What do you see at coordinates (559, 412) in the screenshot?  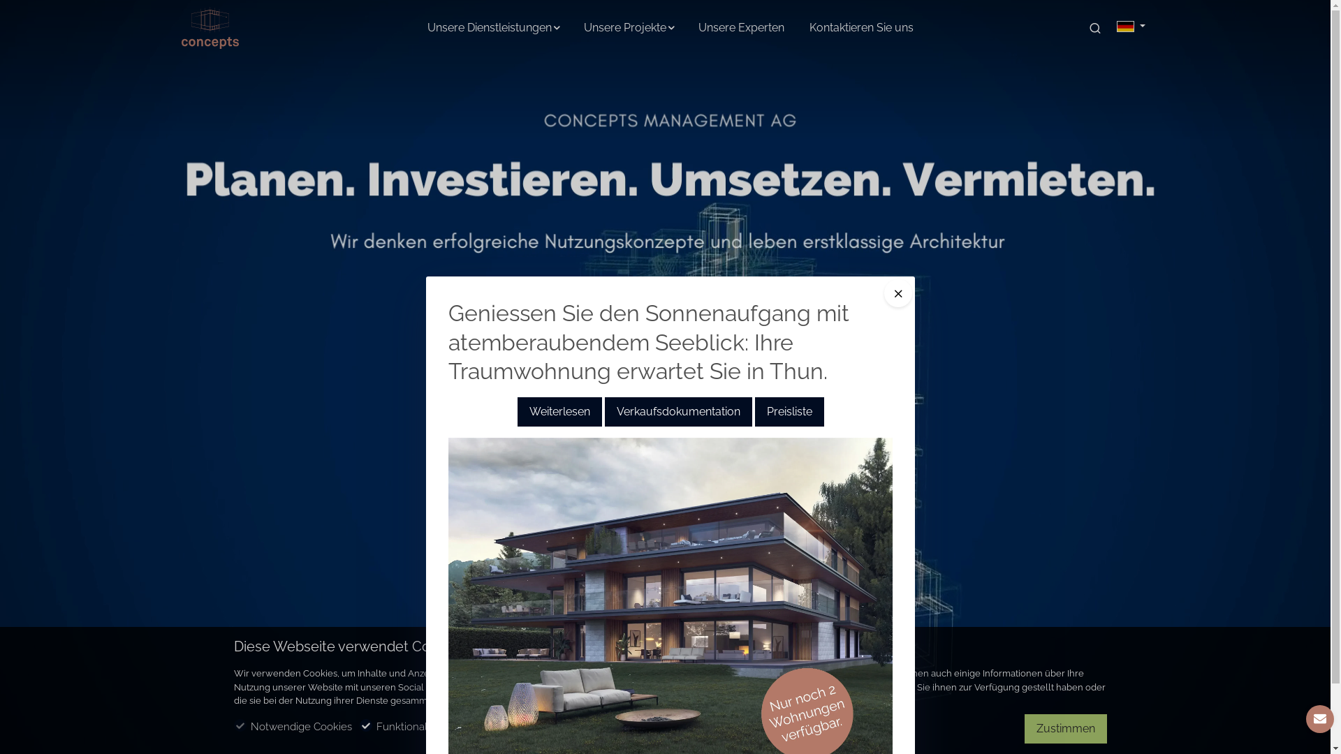 I see `Weiterlesen` at bounding box center [559, 412].